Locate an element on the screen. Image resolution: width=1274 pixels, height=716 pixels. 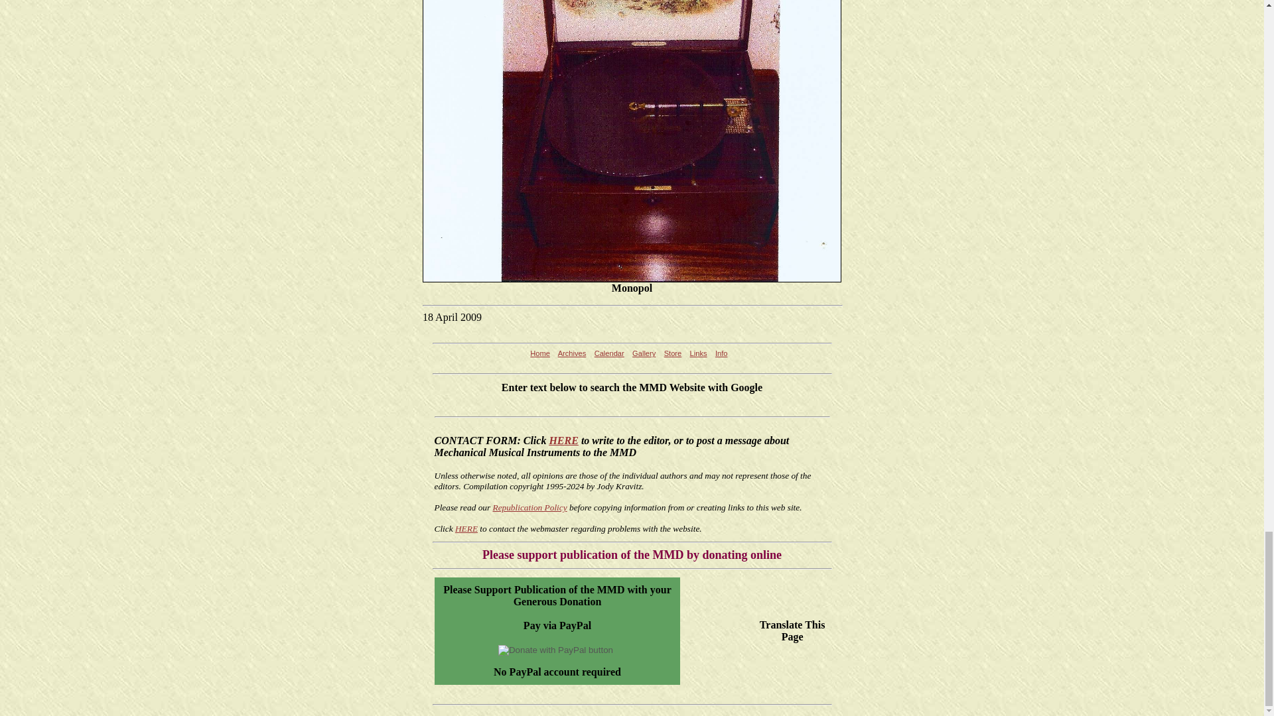
Calendar is located at coordinates (609, 353).